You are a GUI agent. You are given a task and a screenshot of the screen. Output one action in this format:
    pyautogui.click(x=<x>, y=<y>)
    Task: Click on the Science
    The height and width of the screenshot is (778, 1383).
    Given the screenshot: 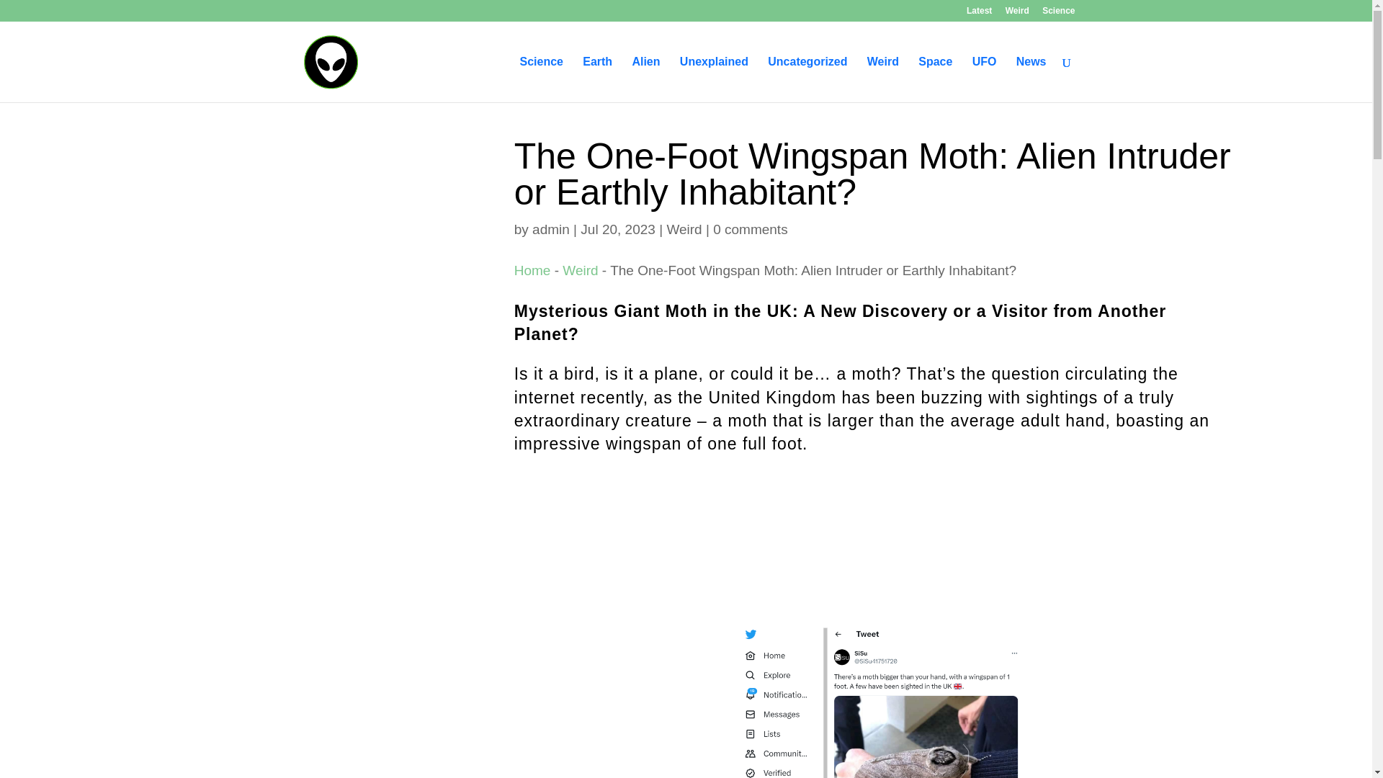 What is the action you would take?
    pyautogui.click(x=1058, y=14)
    